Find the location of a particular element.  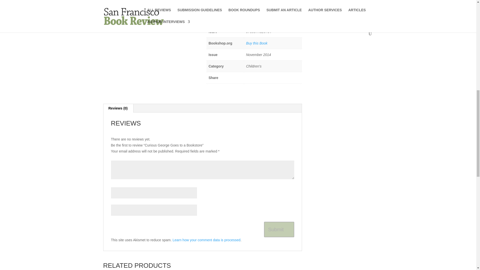

Buy this Book is located at coordinates (256, 43).